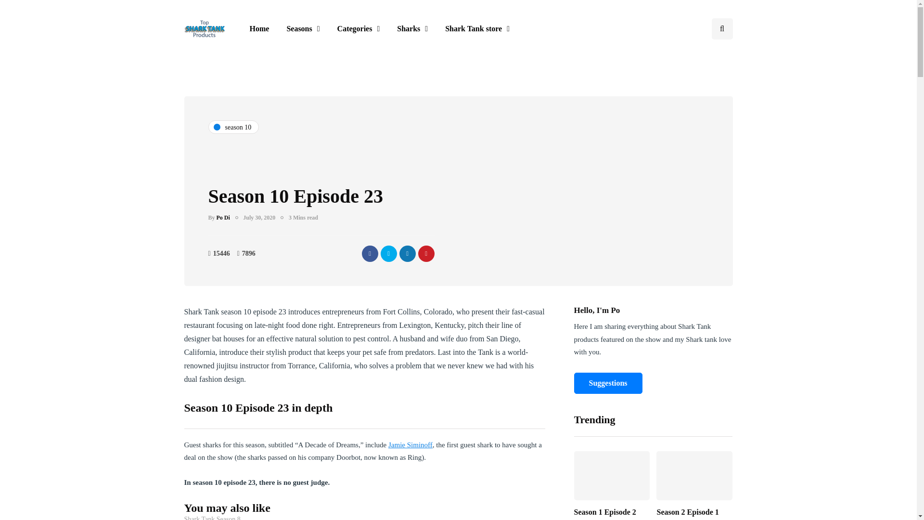  What do you see at coordinates (412, 29) in the screenshot?
I see `Sharks` at bounding box center [412, 29].